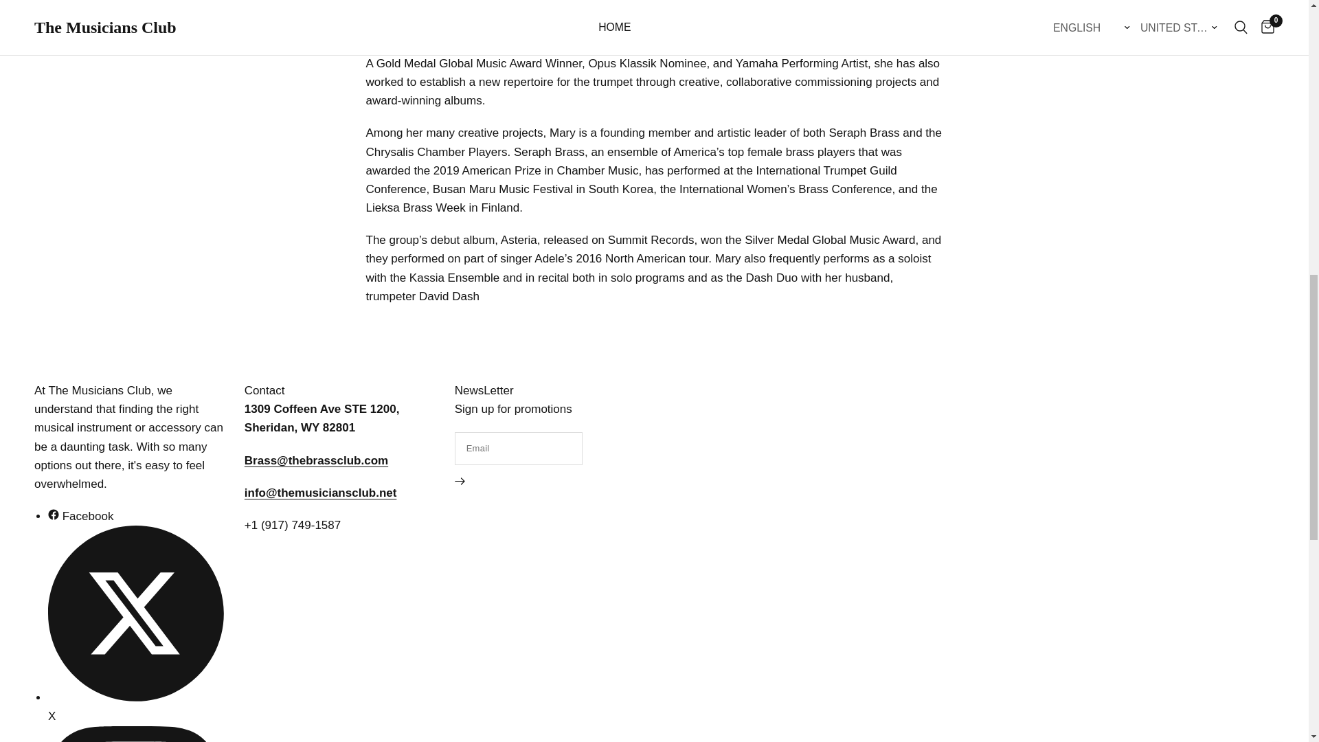 The width and height of the screenshot is (1319, 742). I want to click on Facebook, so click(80, 516).